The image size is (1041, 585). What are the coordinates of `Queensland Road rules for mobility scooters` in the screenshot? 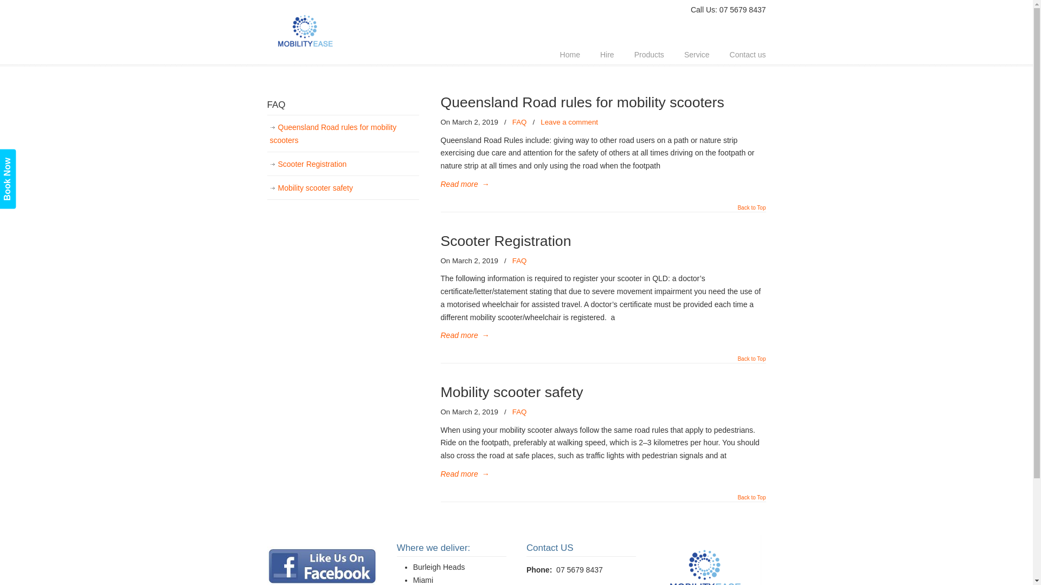 It's located at (582, 102).